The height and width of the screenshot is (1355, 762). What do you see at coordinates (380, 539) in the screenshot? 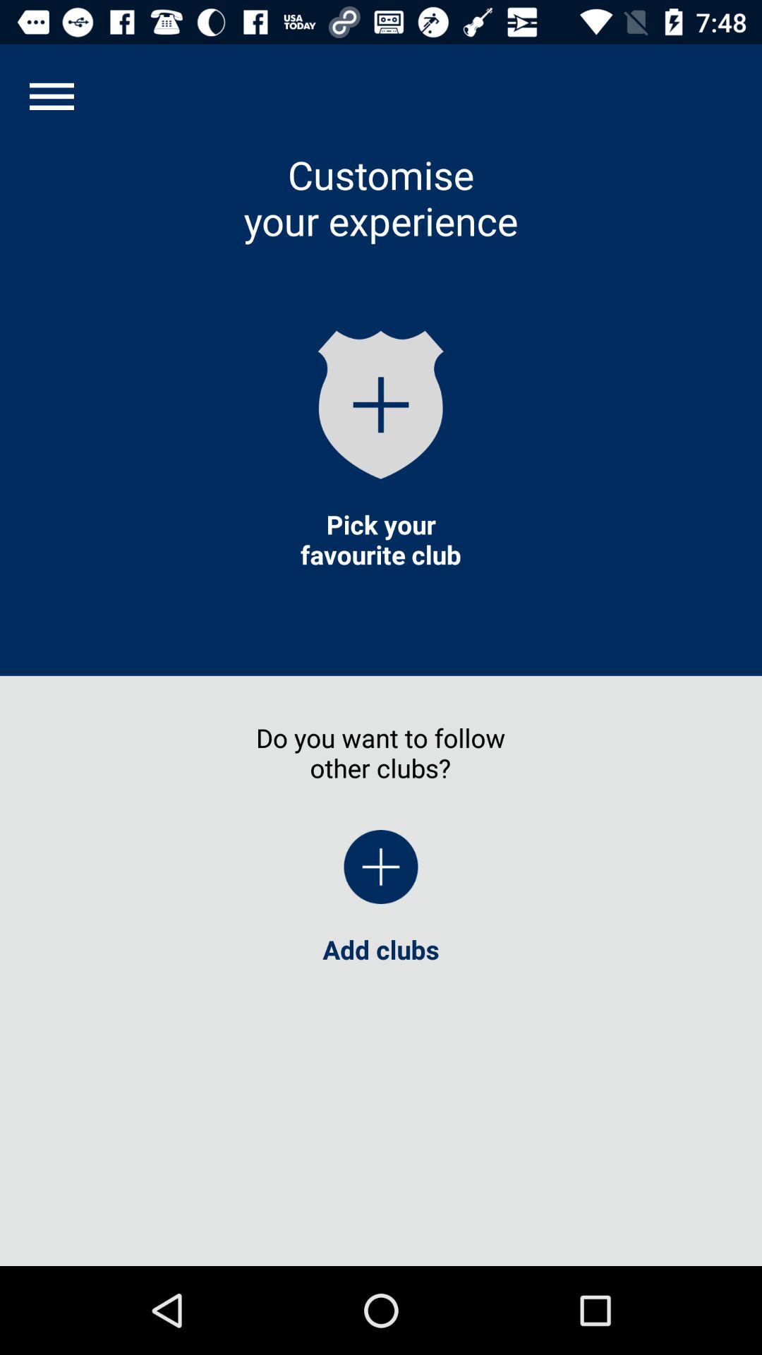
I see `tap item above the do you want` at bounding box center [380, 539].